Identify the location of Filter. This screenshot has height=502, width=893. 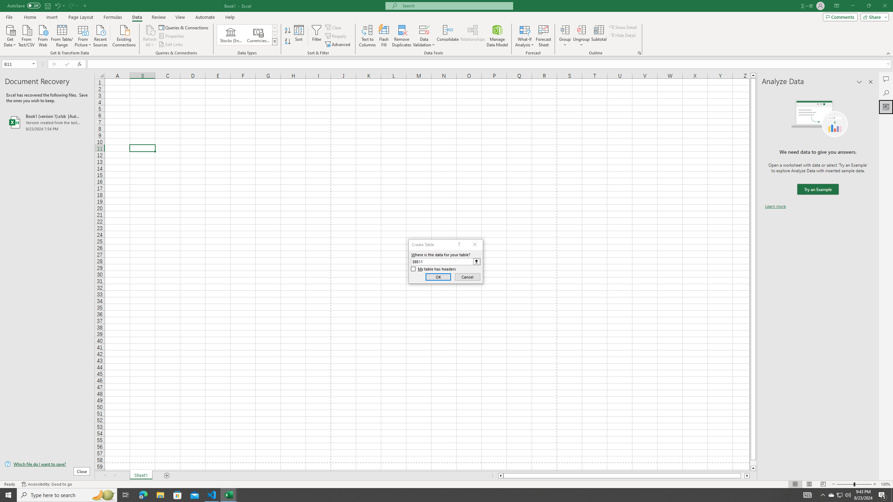
(316, 36).